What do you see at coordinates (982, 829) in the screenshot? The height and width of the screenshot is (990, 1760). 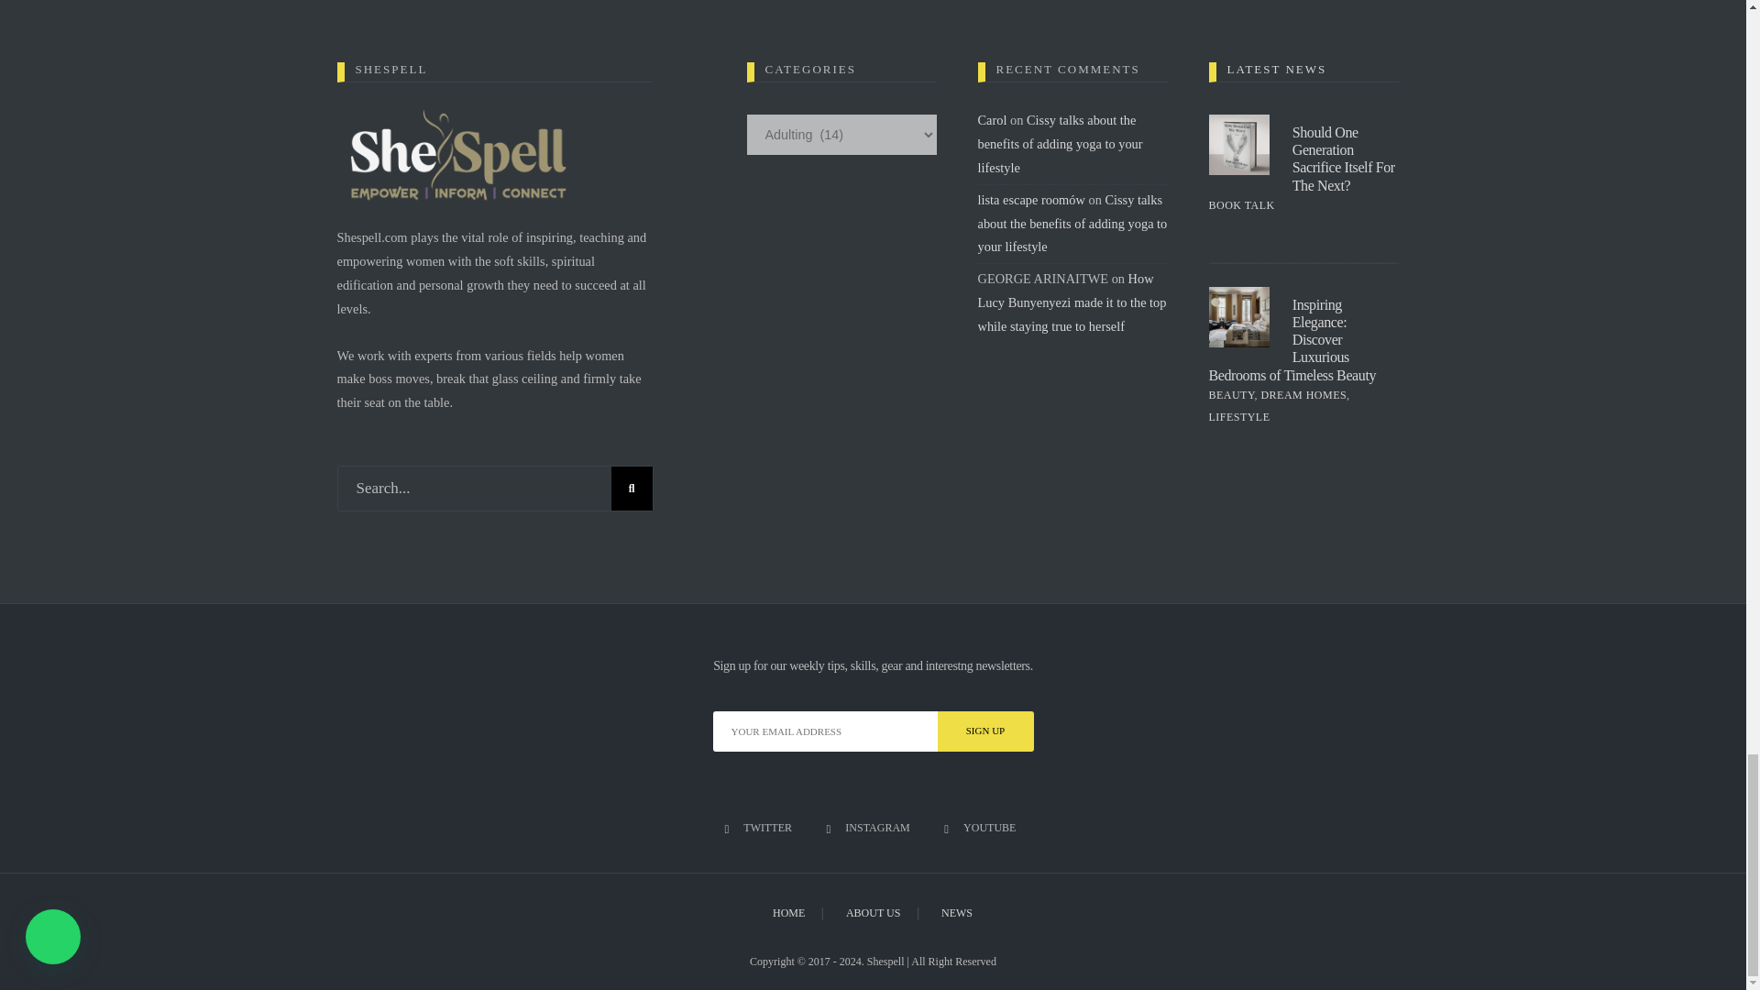 I see `YouTube` at bounding box center [982, 829].